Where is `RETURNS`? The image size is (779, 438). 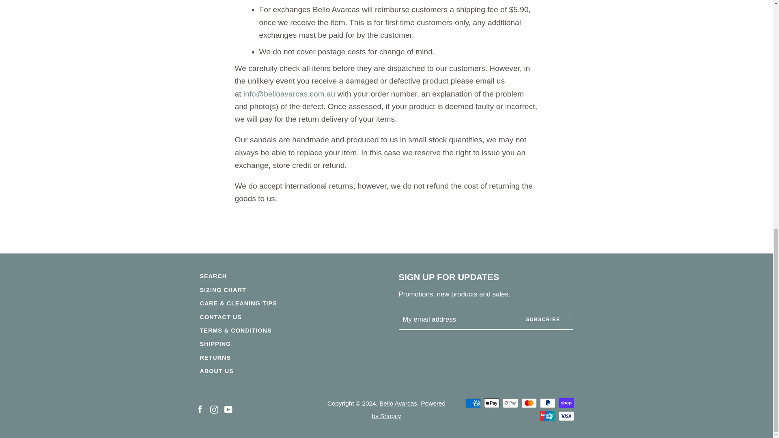 RETURNS is located at coordinates (215, 357).